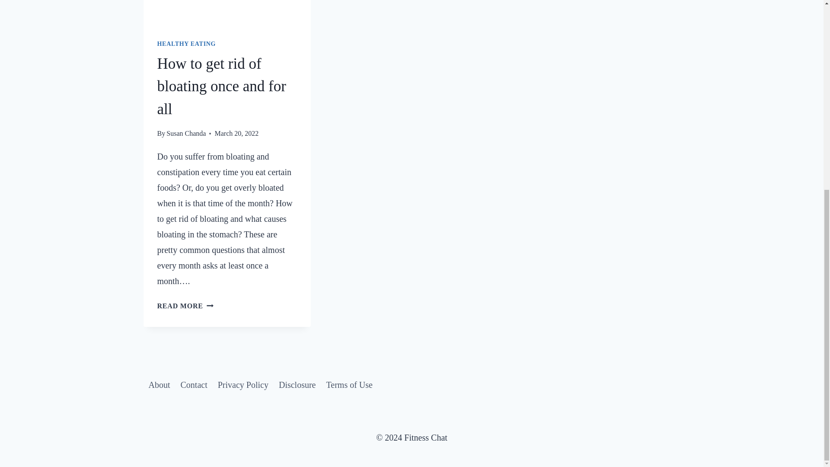  I want to click on Privacy Policy, so click(185, 306).